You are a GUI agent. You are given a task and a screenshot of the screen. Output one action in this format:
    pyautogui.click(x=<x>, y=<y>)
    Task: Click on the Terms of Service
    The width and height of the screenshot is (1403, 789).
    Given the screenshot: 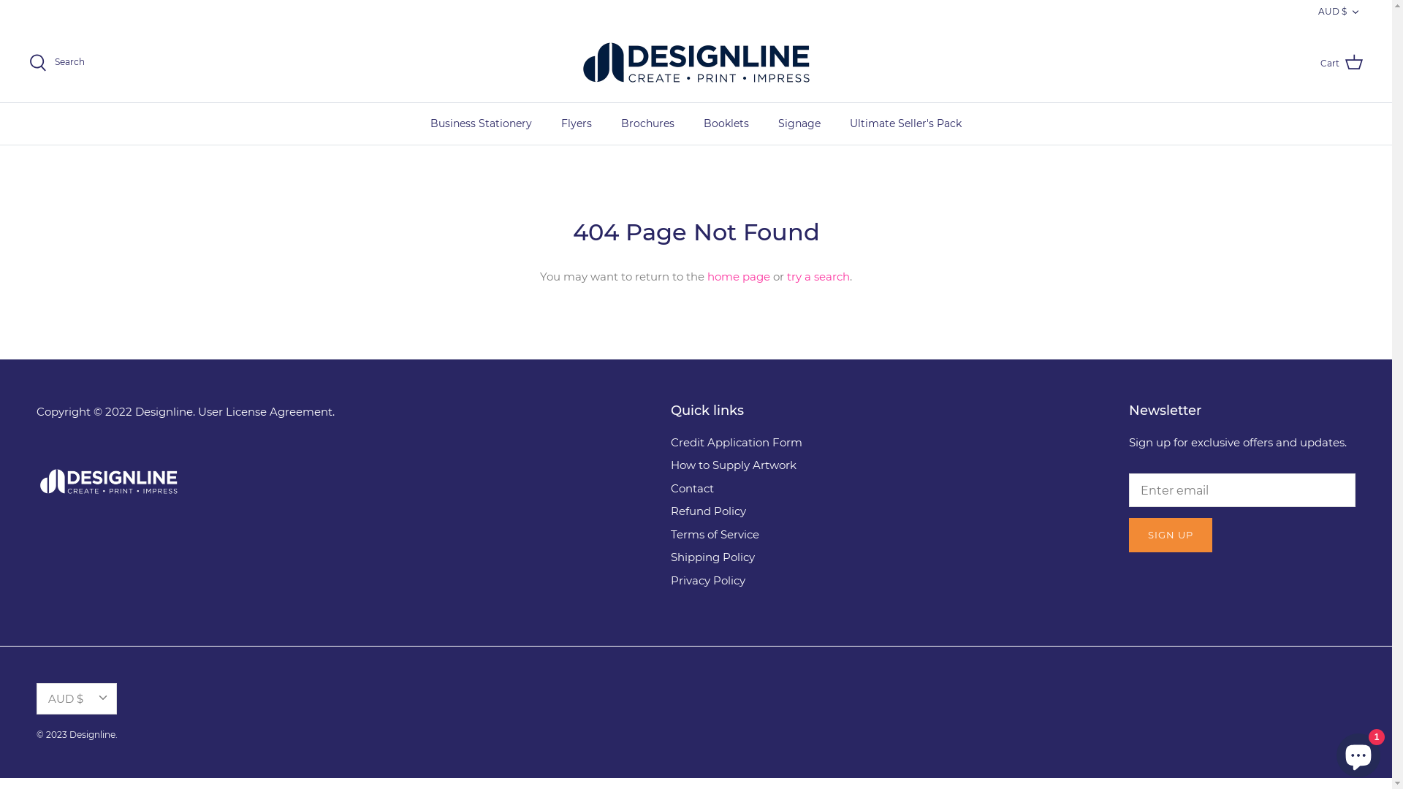 What is the action you would take?
    pyautogui.click(x=715, y=535)
    